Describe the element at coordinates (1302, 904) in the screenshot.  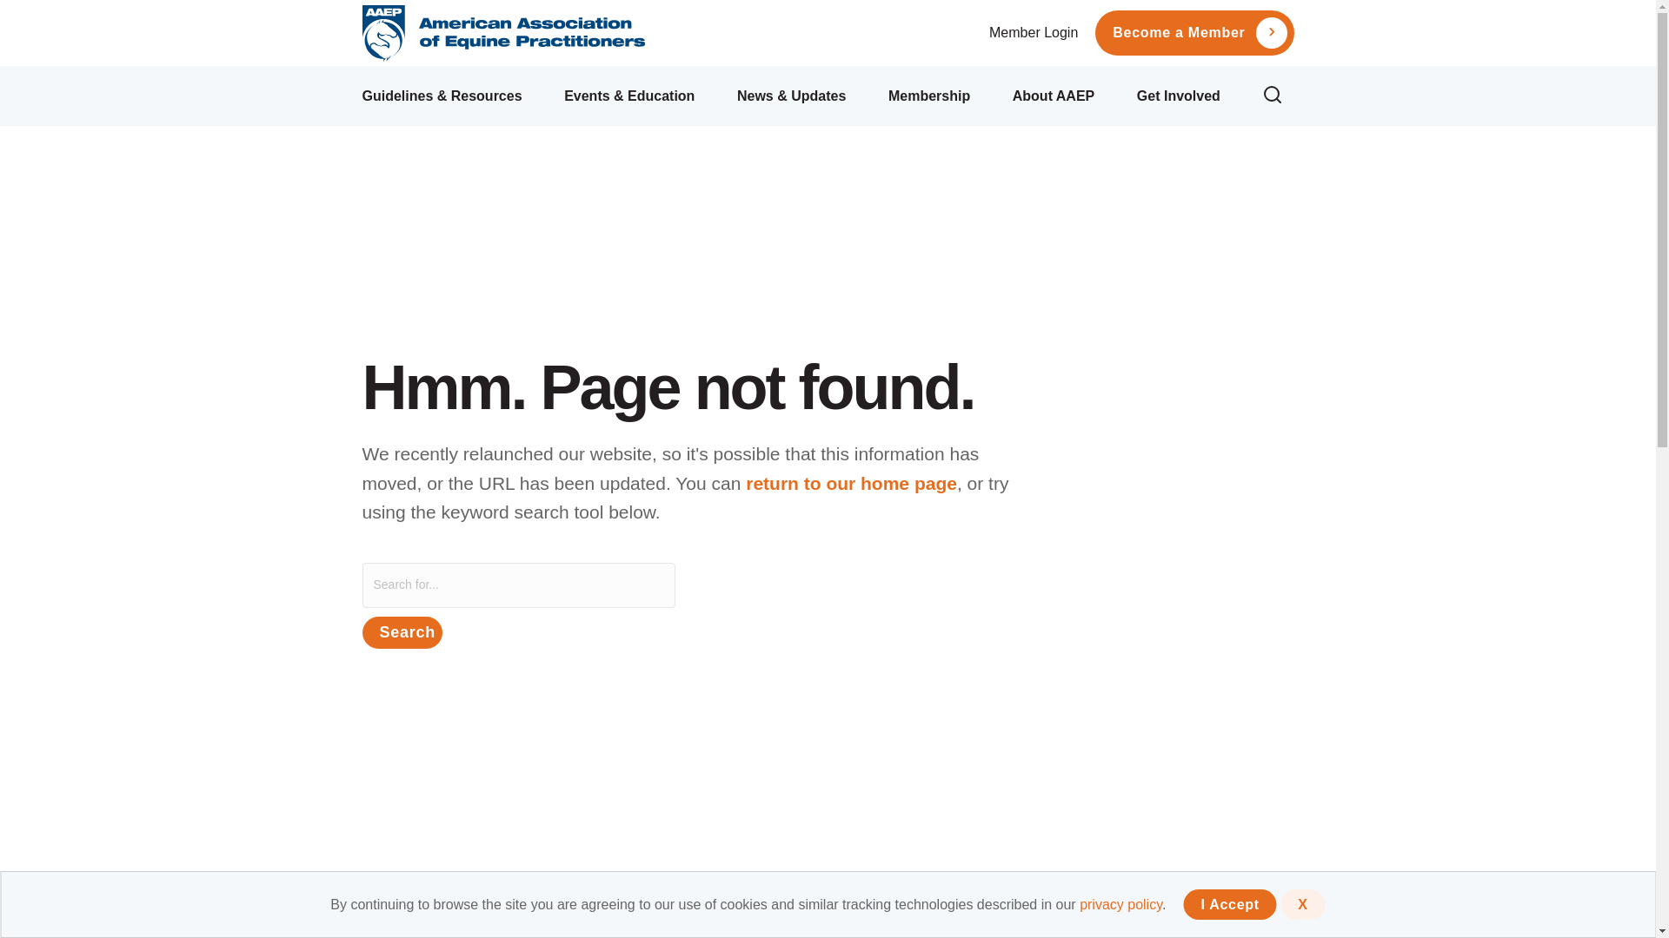
I see `X` at that location.